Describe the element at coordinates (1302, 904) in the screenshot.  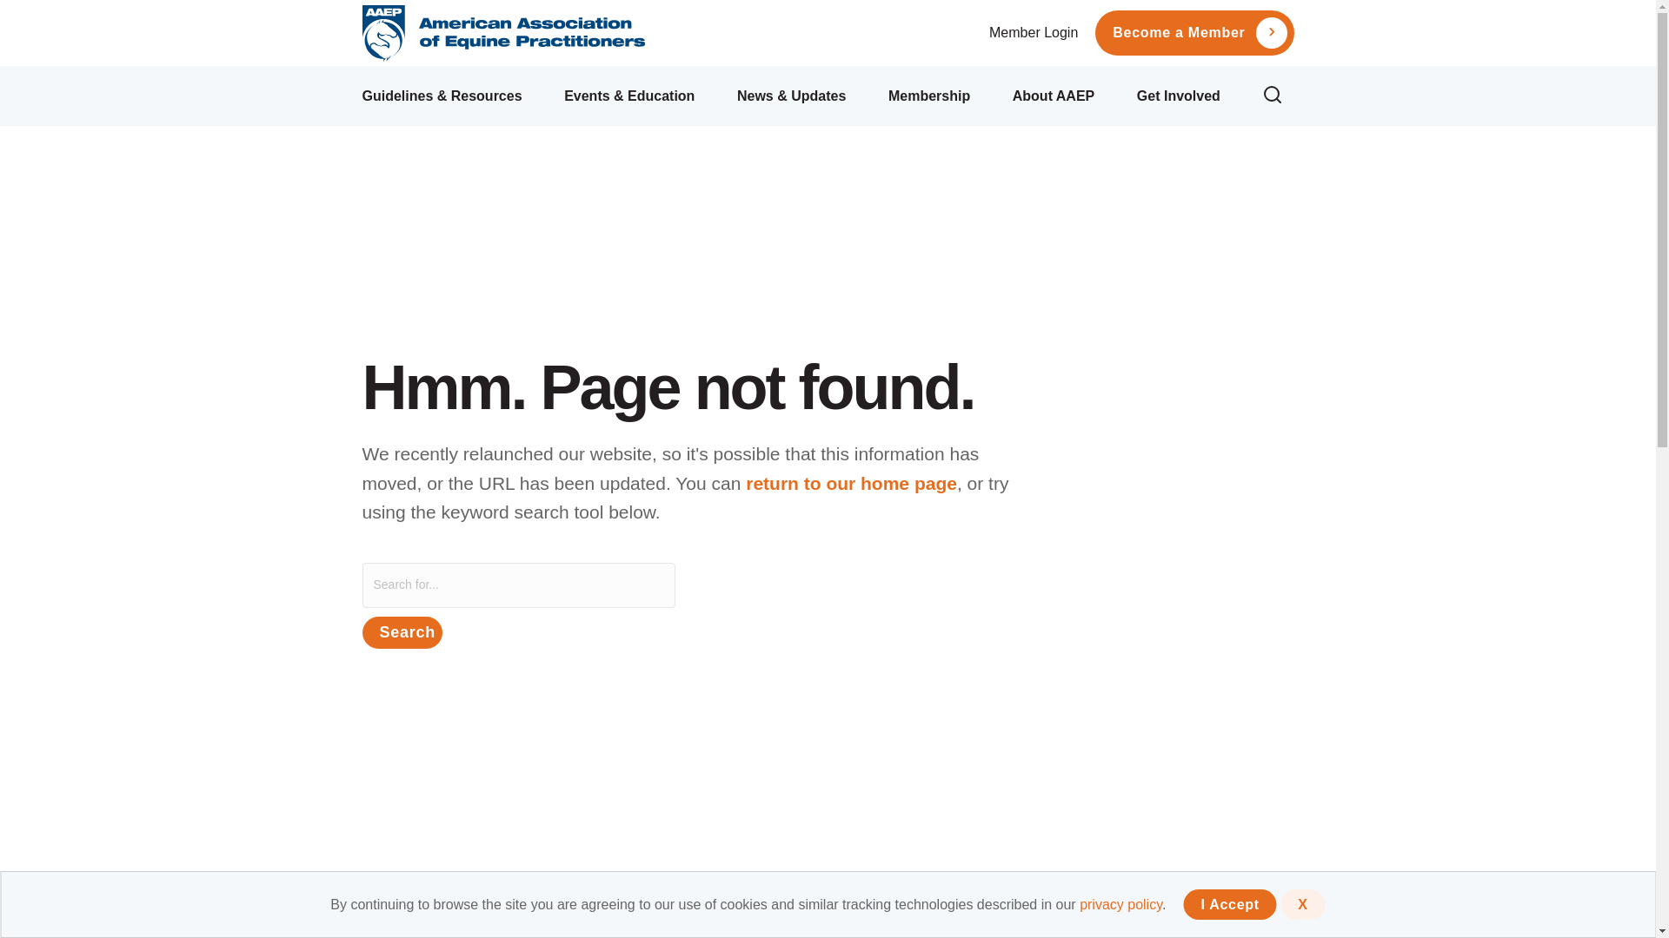
I see `X` at that location.